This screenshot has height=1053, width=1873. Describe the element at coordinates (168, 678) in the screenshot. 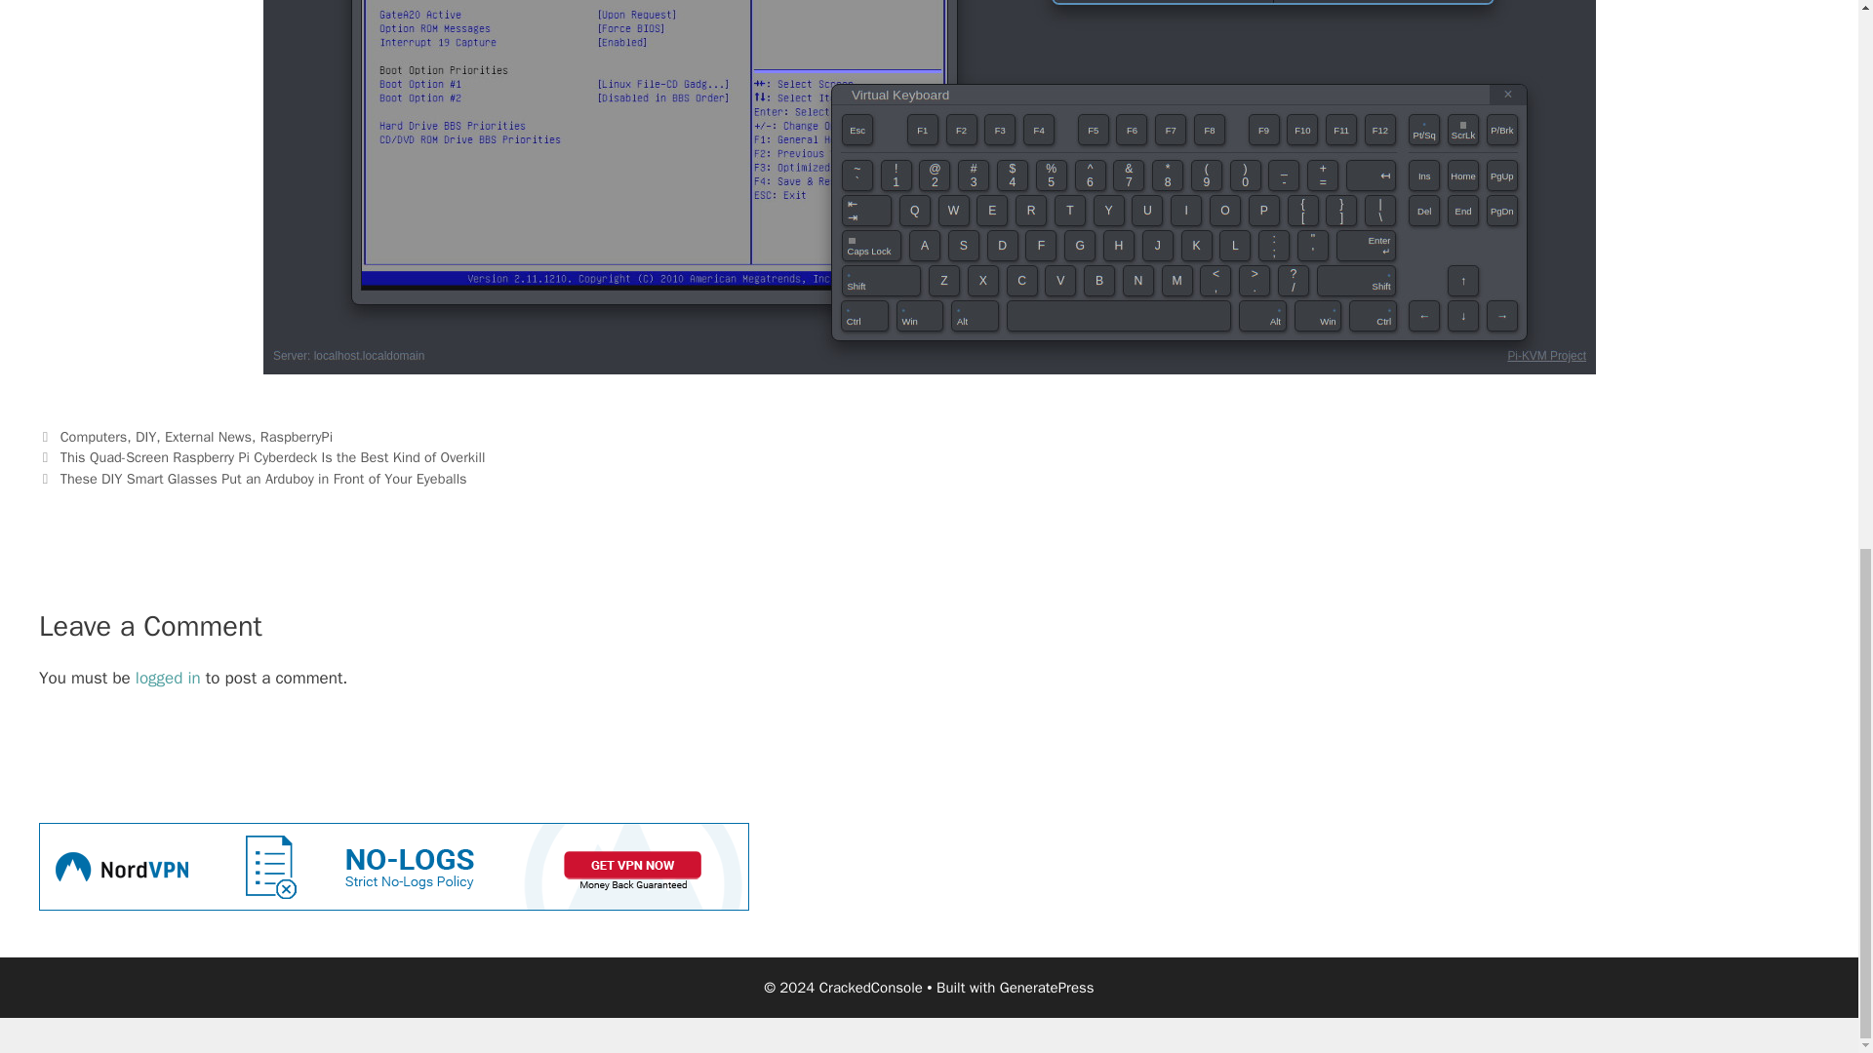

I see `logged in` at that location.